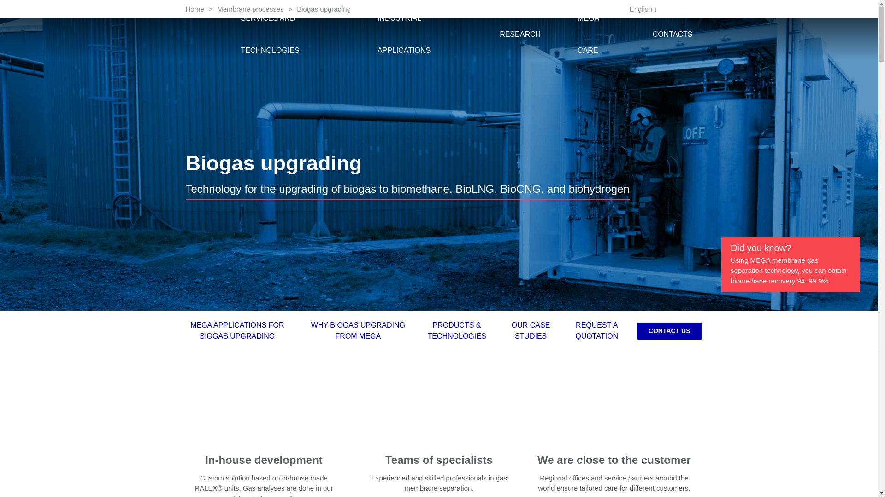 The image size is (885, 497). What do you see at coordinates (250, 9) in the screenshot?
I see `Membrane processes` at bounding box center [250, 9].